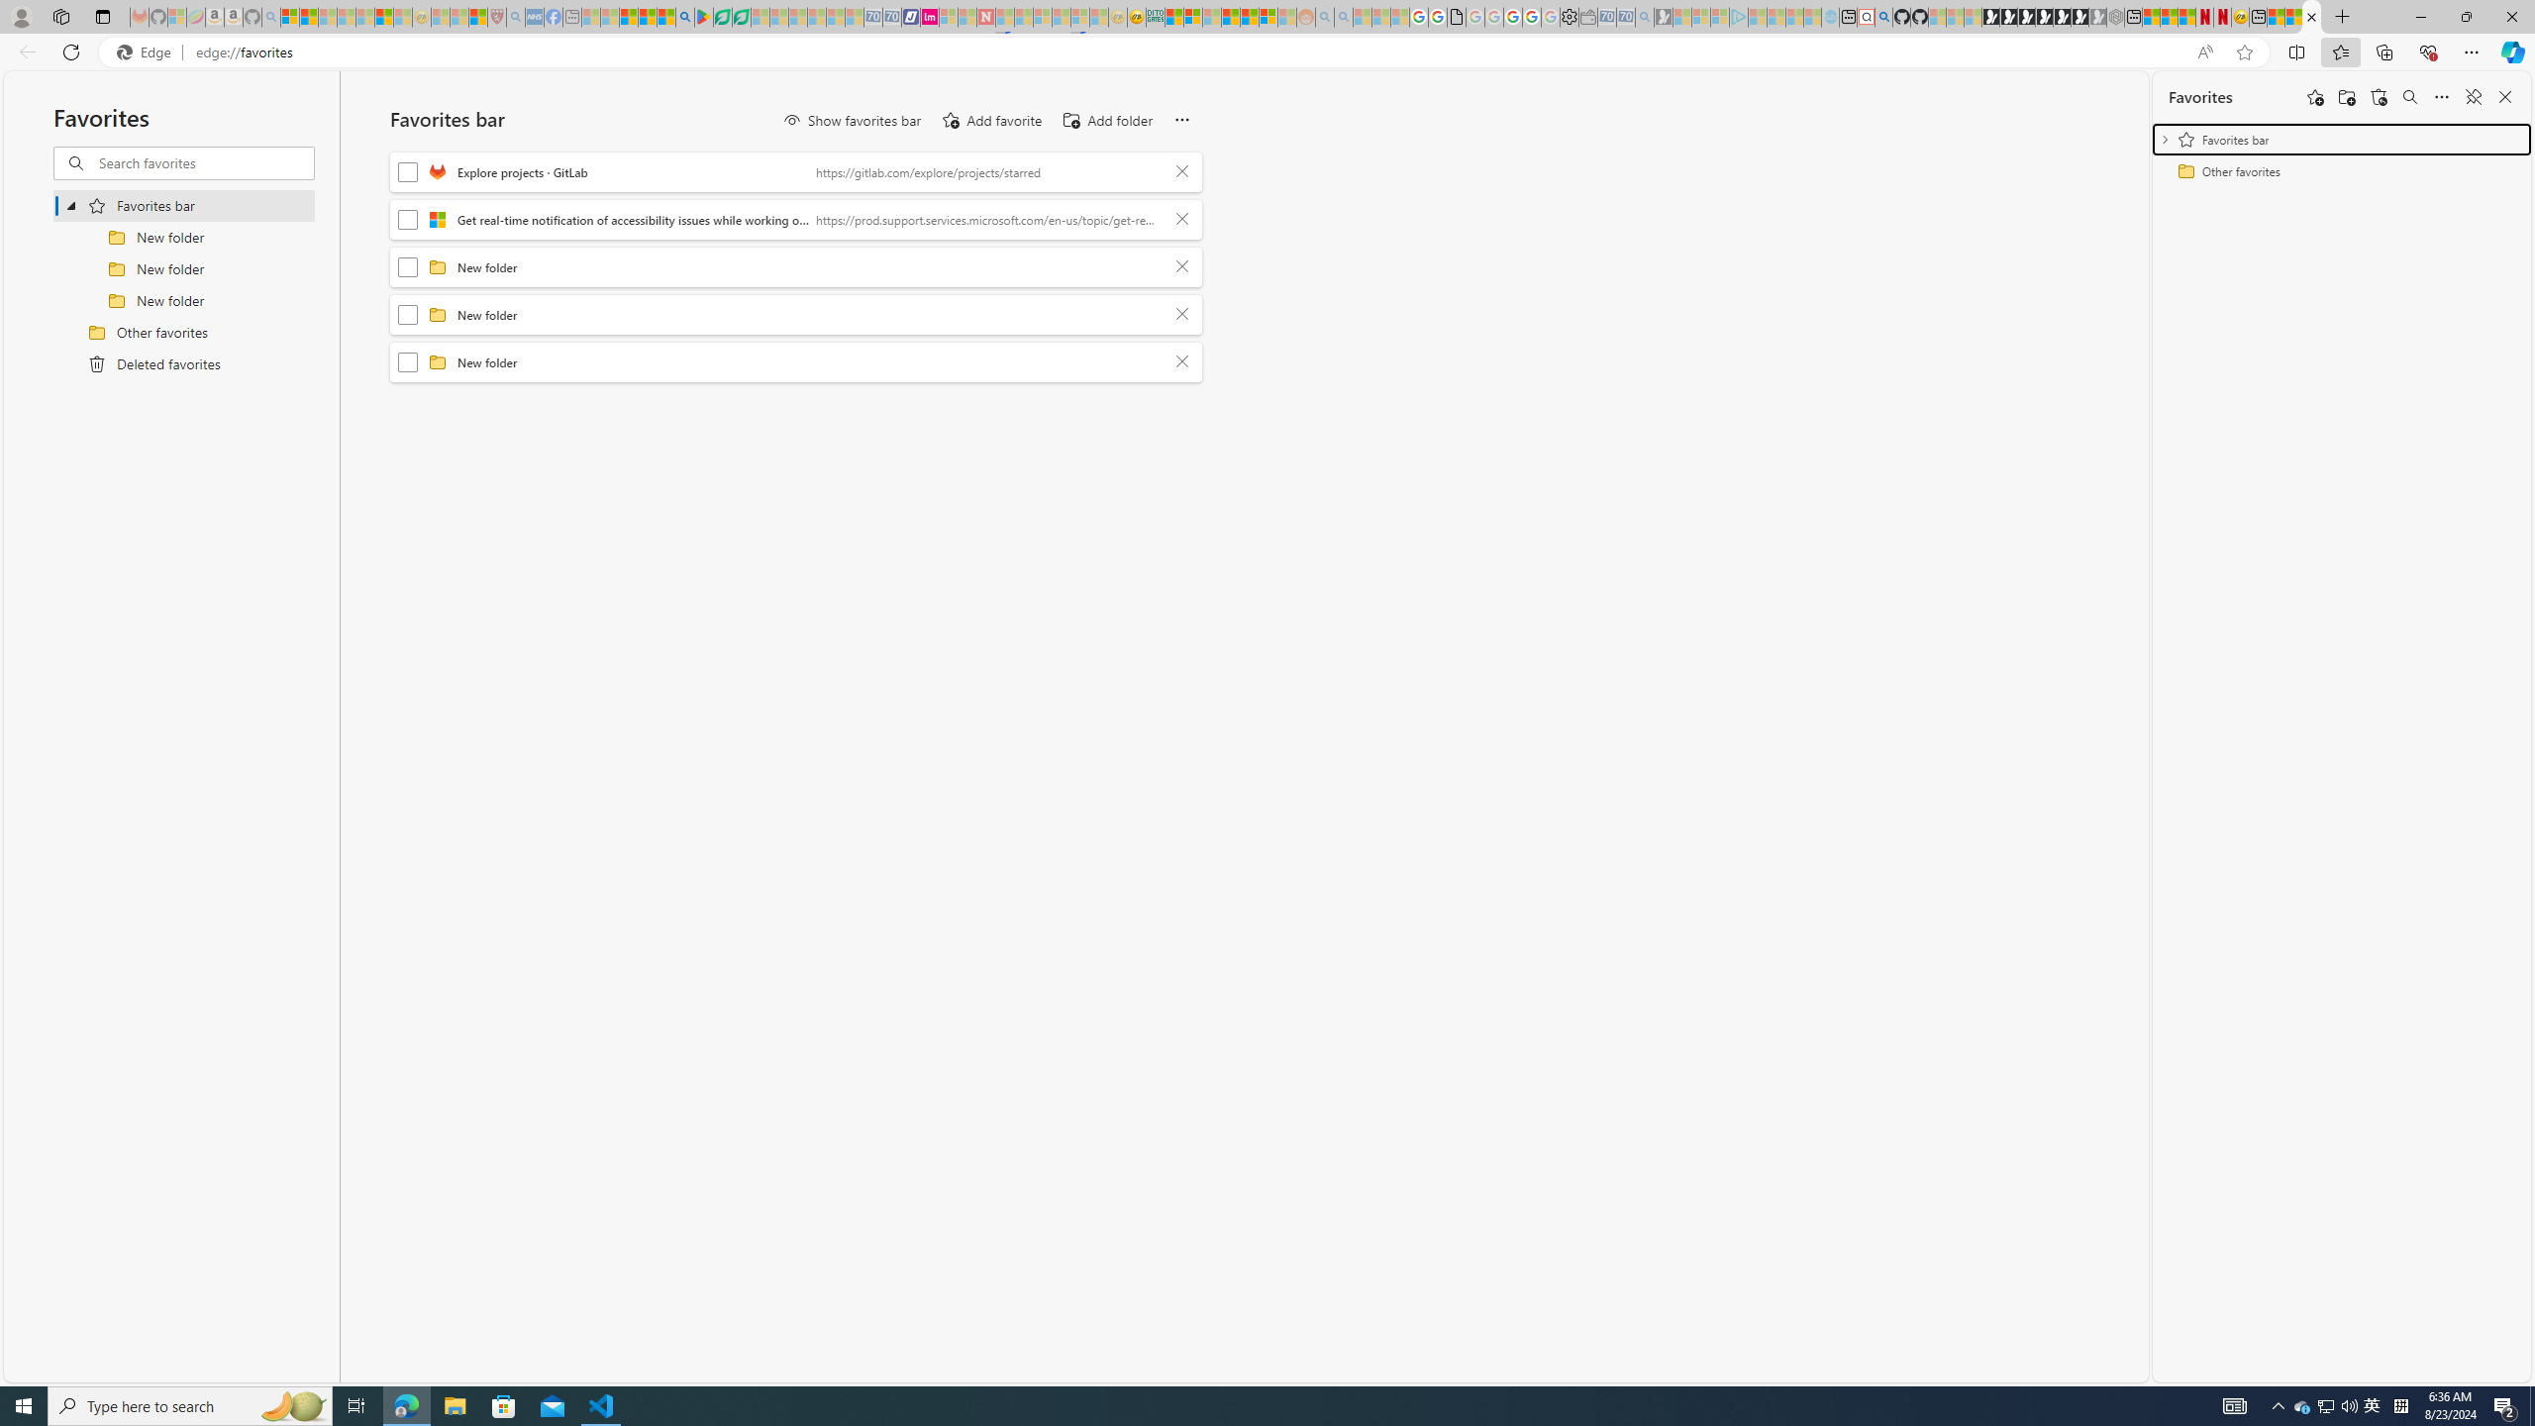 The height and width of the screenshot is (1426, 2535). Describe the element at coordinates (148, 52) in the screenshot. I see `Edge` at that location.